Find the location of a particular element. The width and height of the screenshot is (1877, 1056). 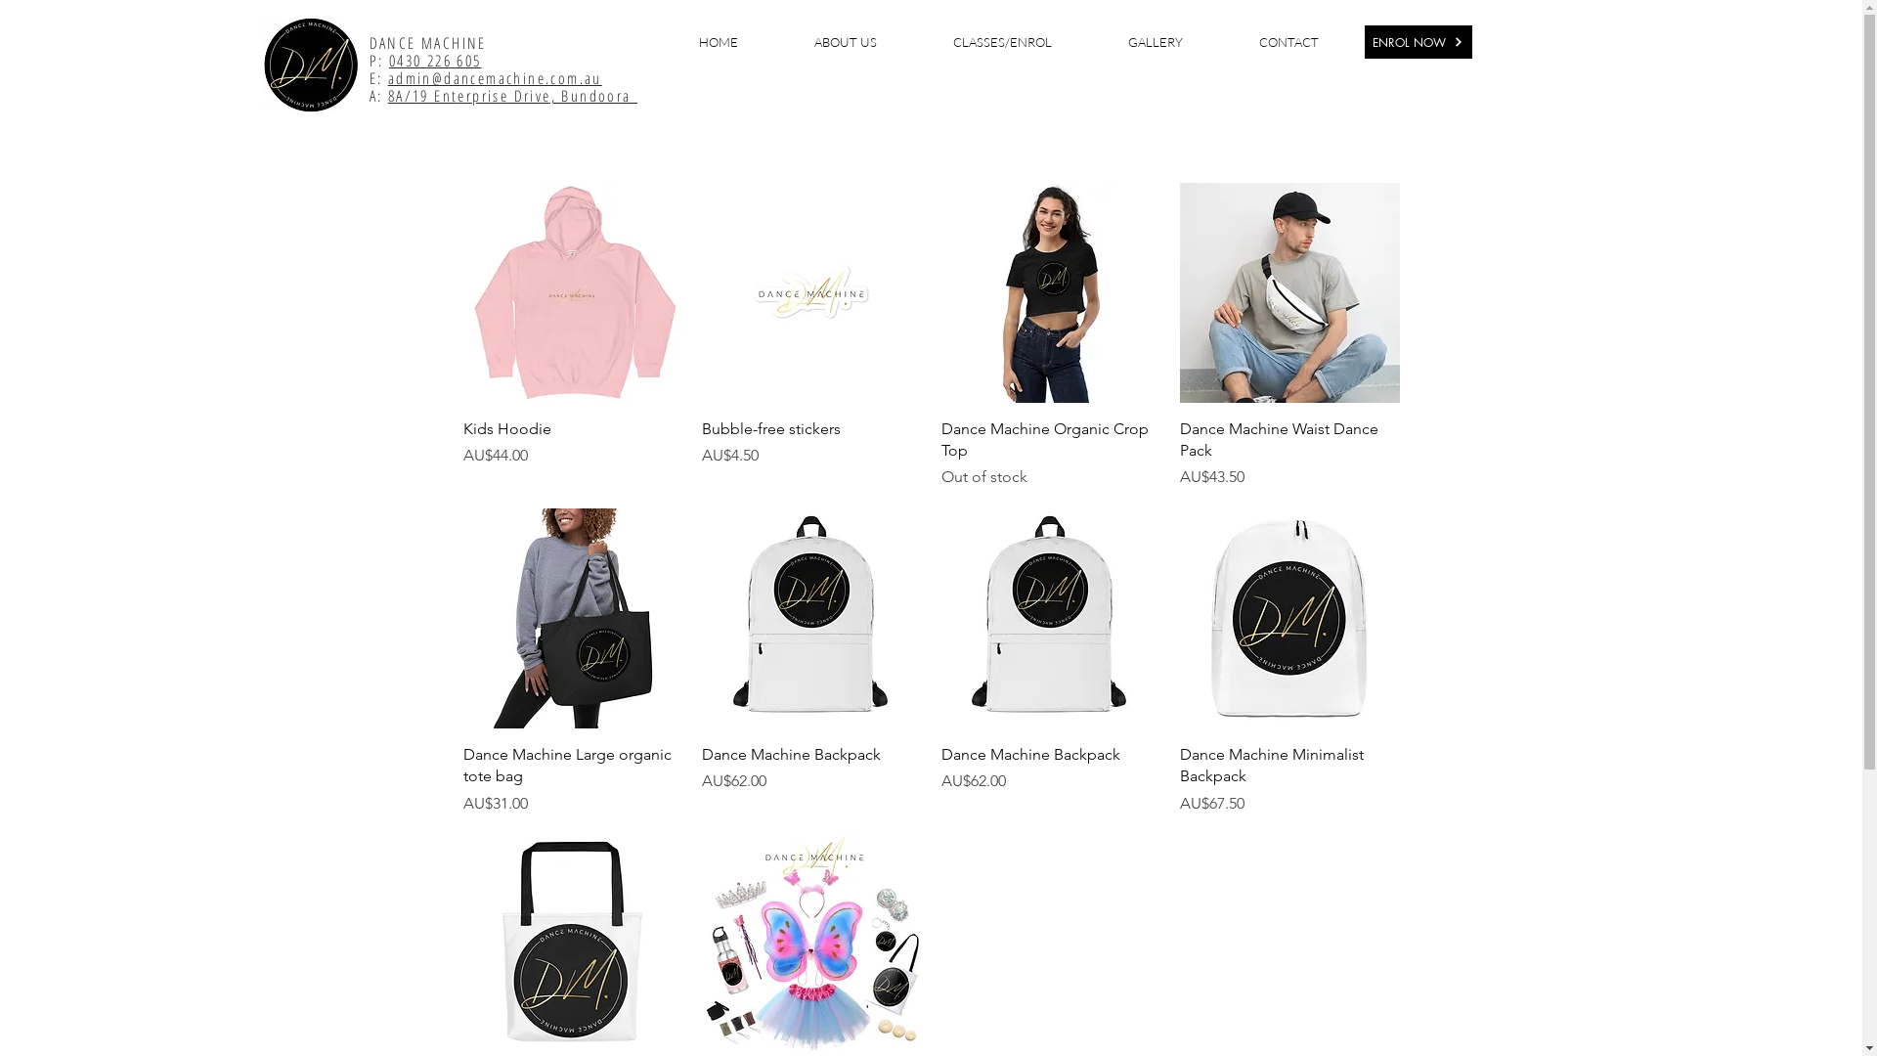

Bubble-free stickers
Price
AU$4.50 is located at coordinates (811, 454).